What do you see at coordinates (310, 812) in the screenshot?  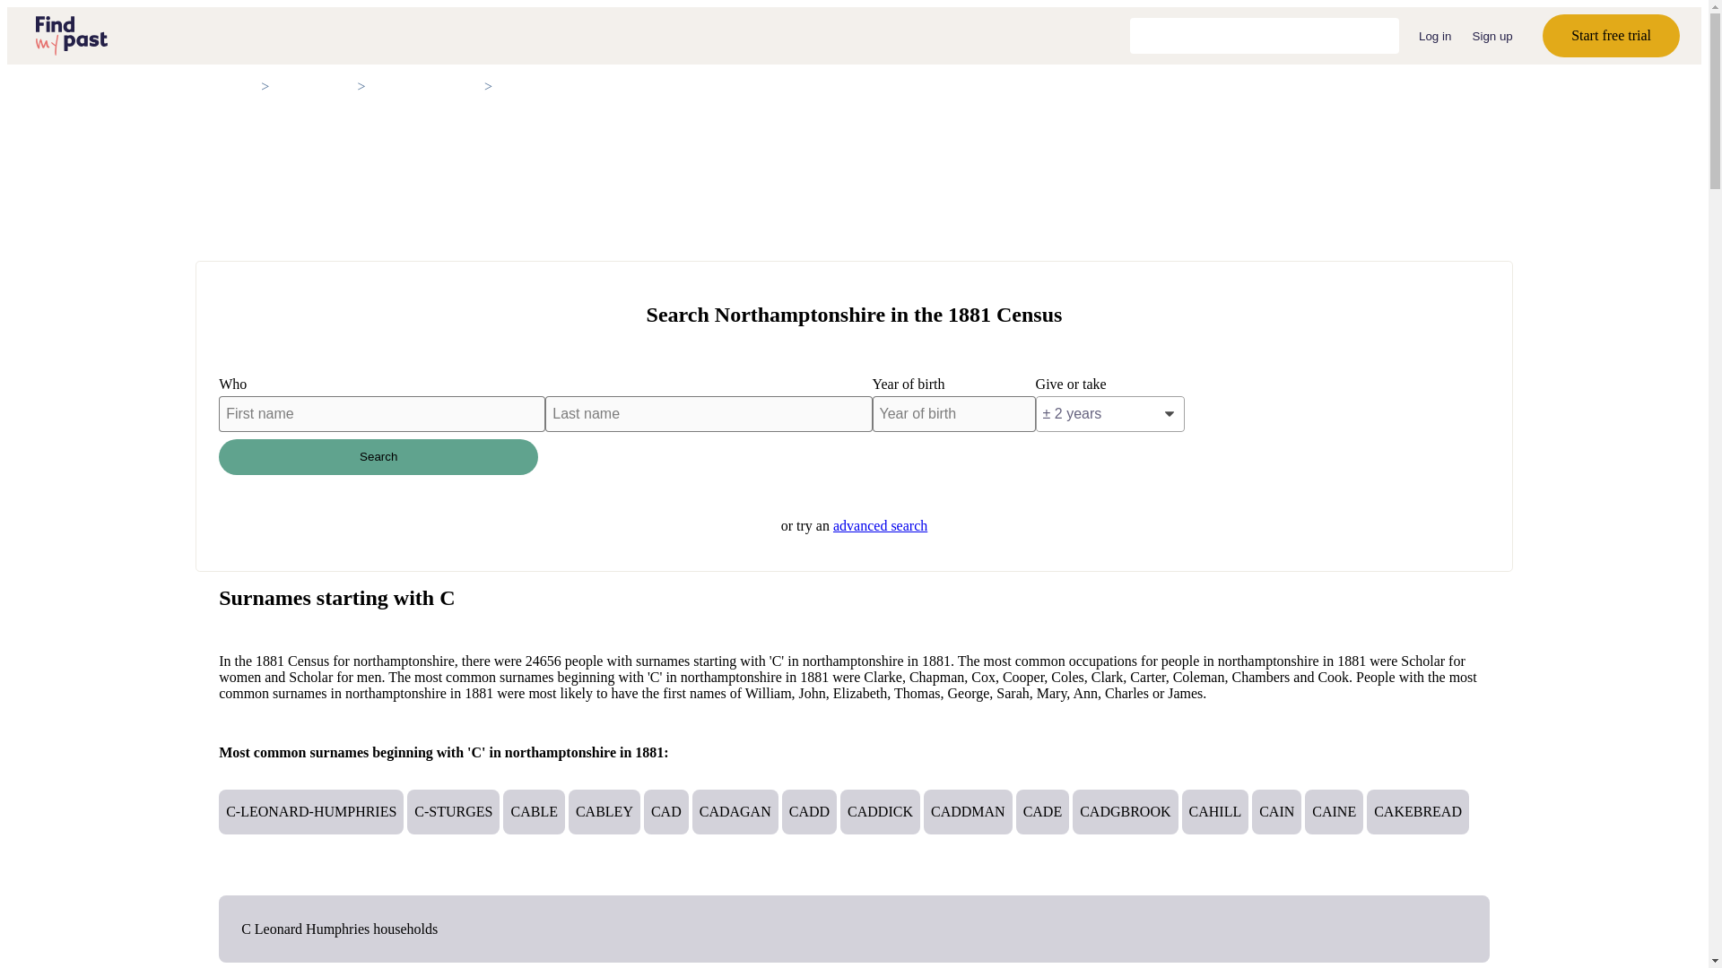 I see `C-LEONARD-HUMPHRIES` at bounding box center [310, 812].